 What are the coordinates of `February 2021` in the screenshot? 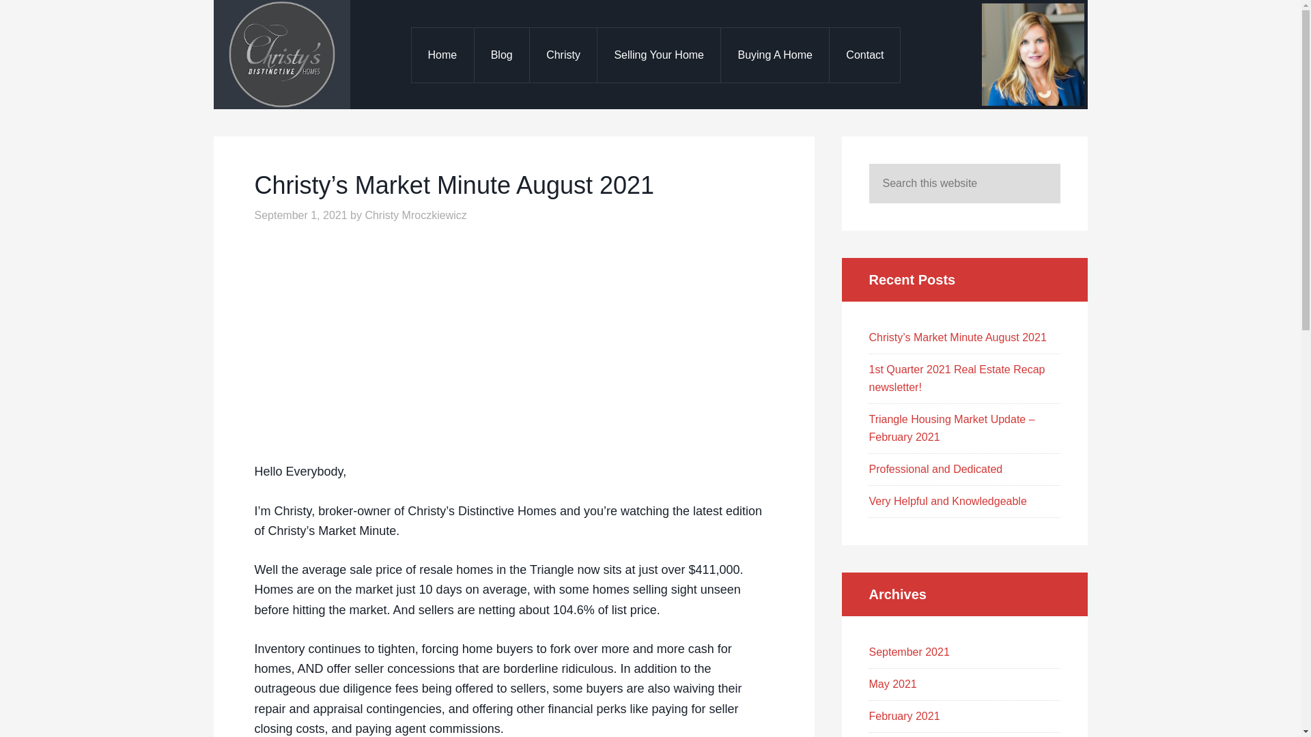 It's located at (904, 717).